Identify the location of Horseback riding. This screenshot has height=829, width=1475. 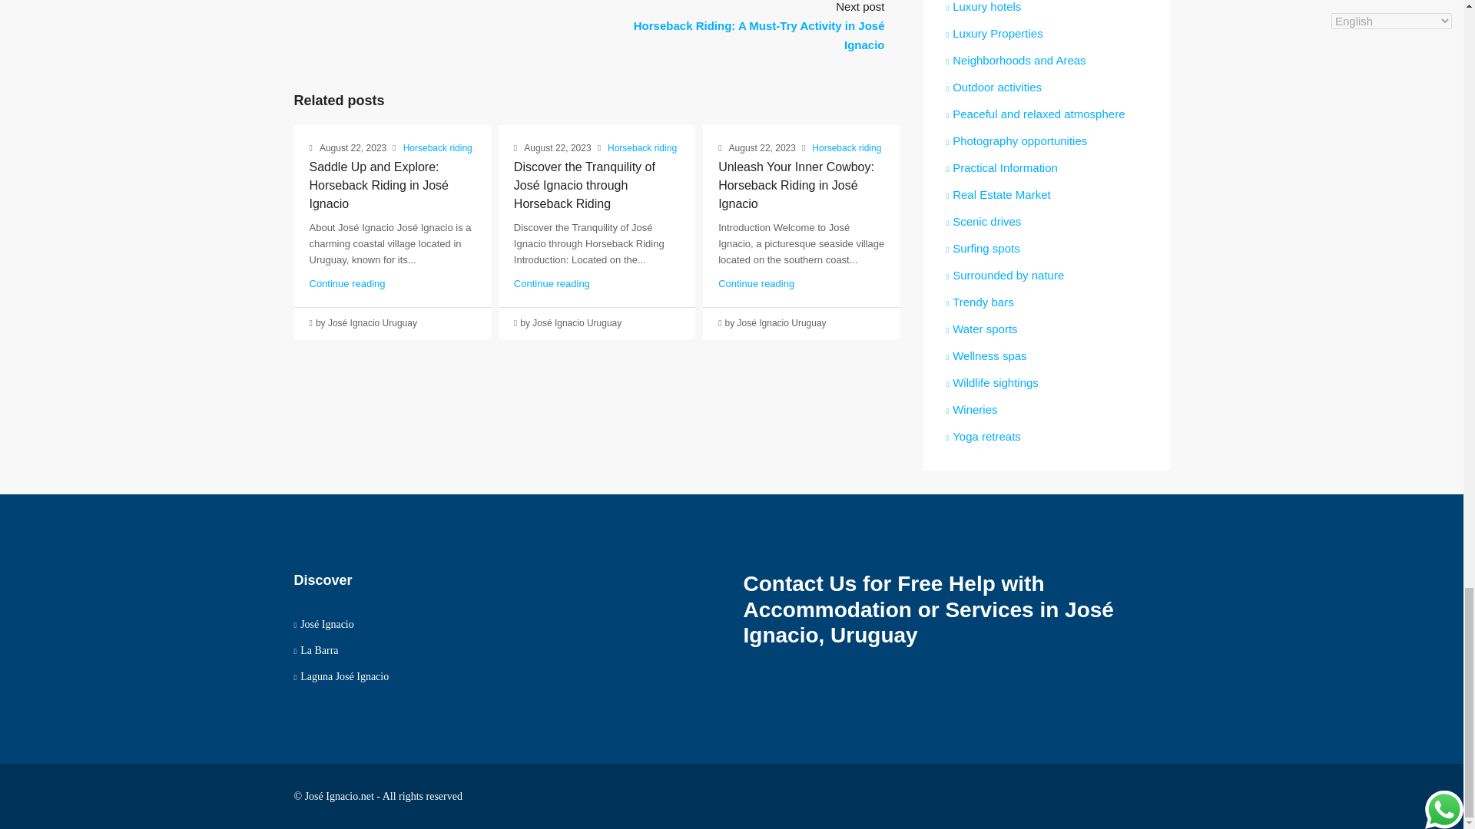
(642, 149).